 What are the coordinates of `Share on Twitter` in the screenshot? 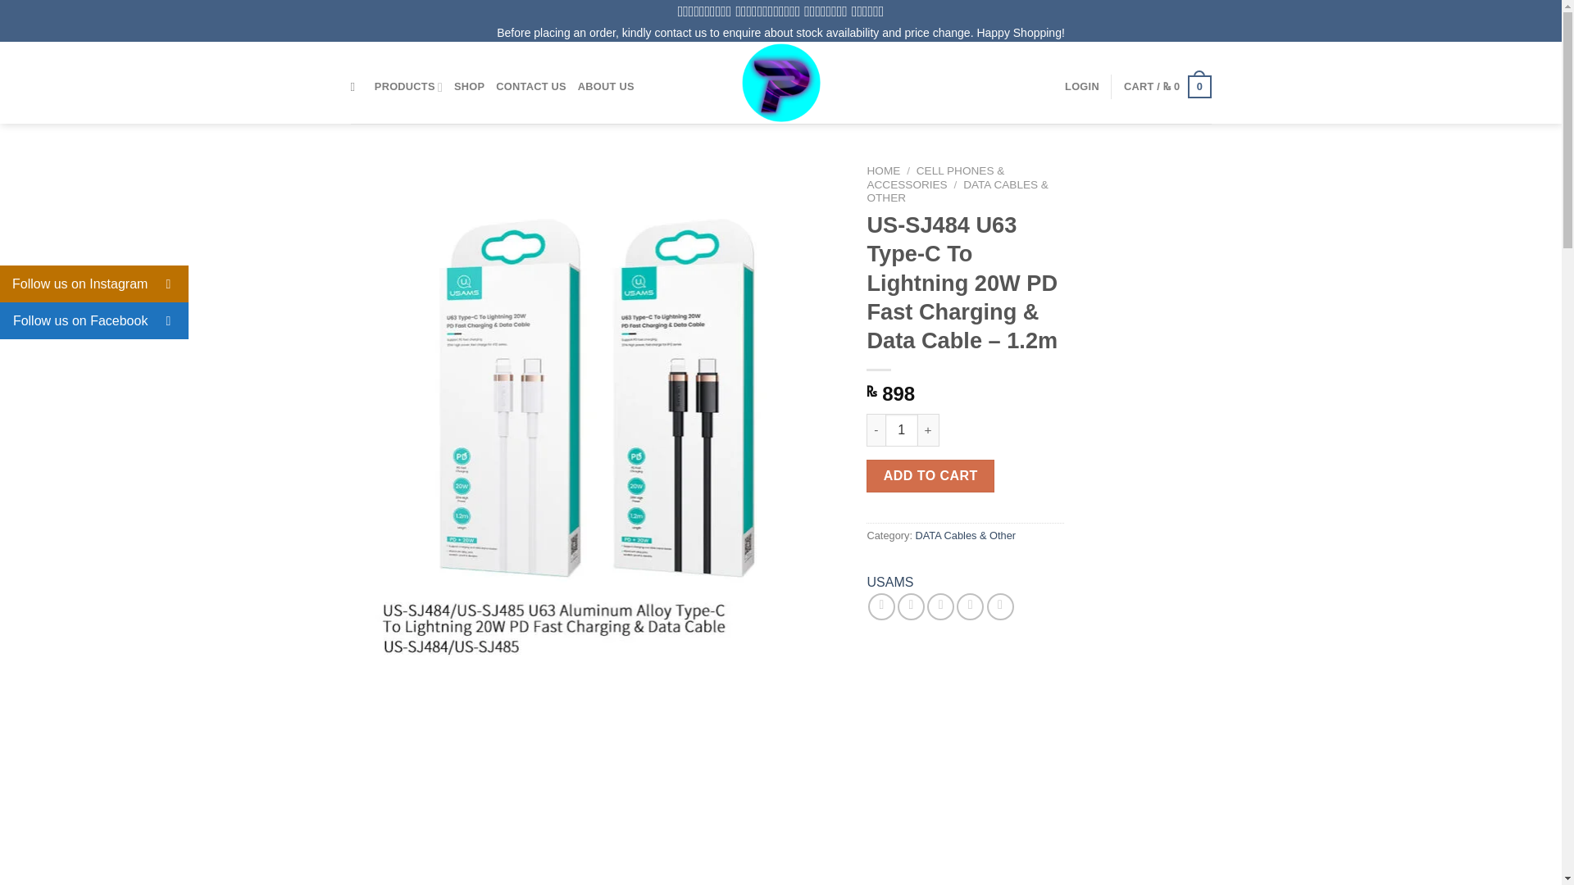 It's located at (911, 606).